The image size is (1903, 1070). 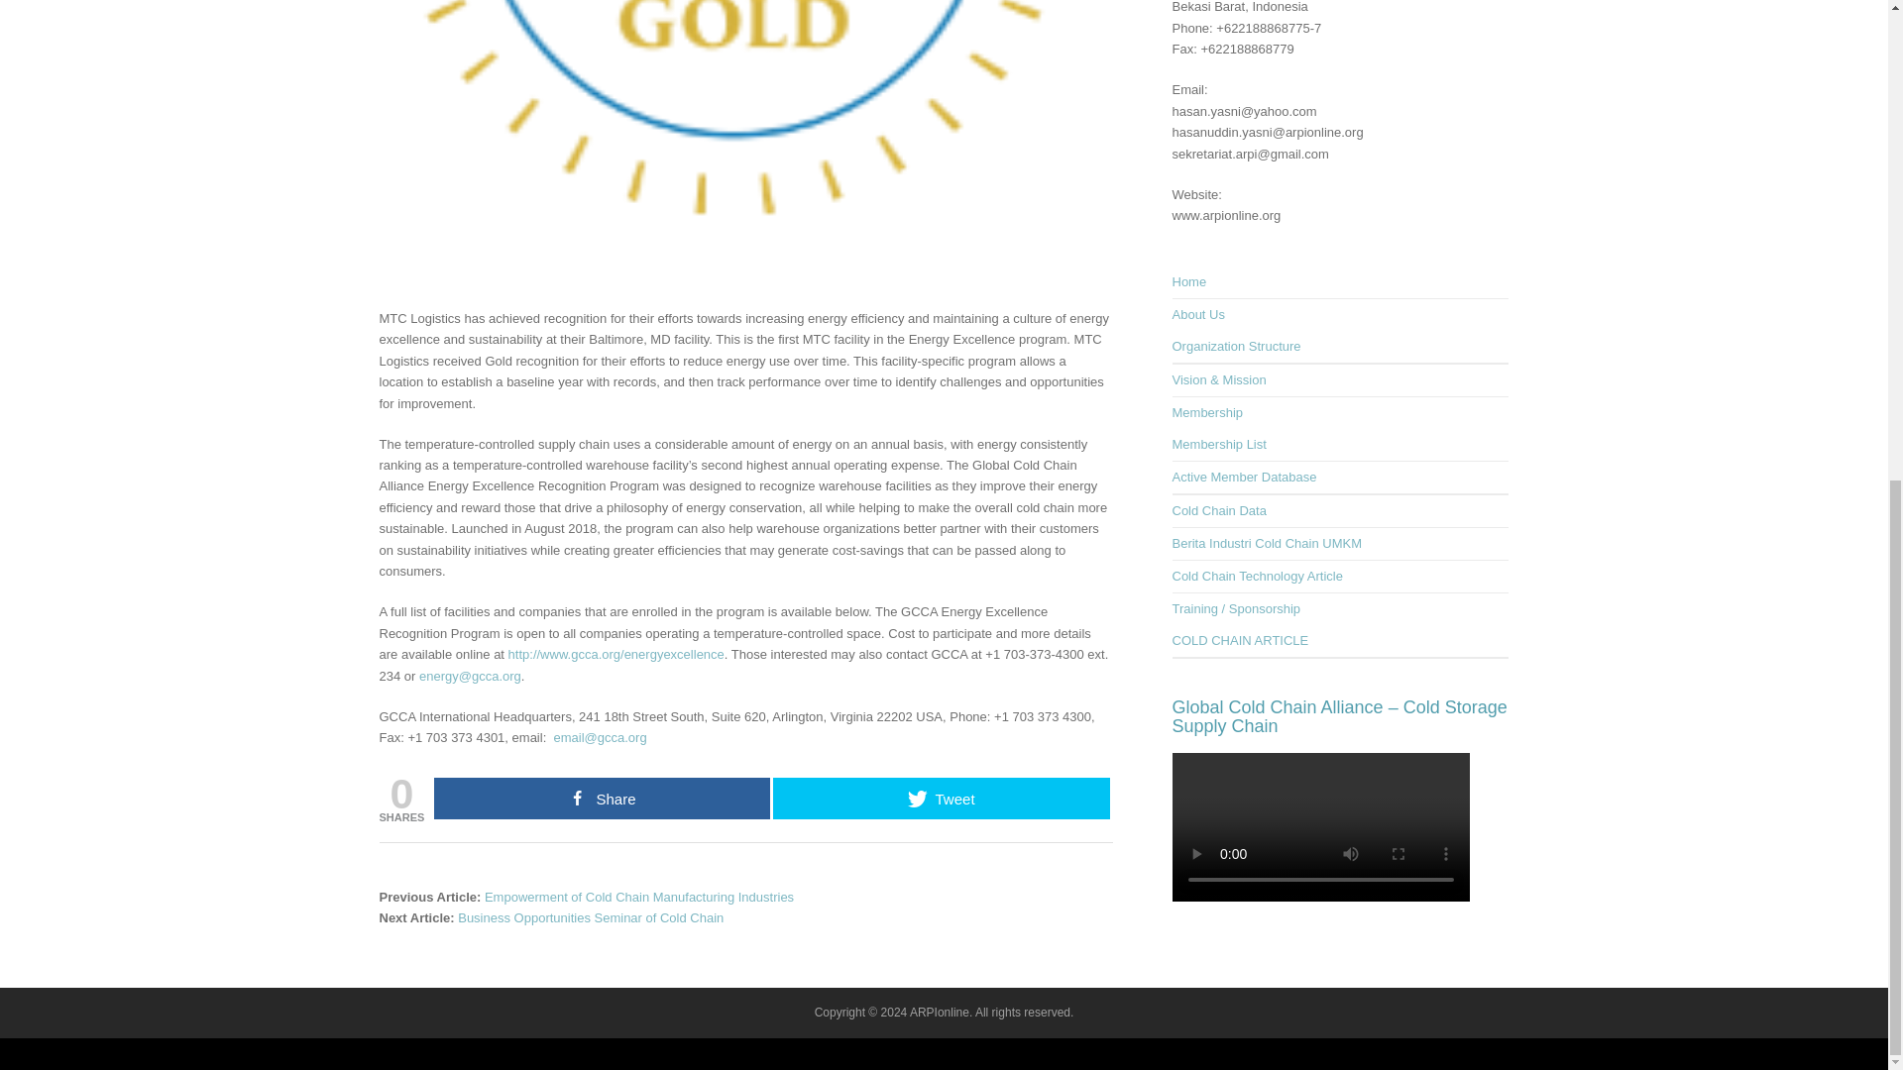 I want to click on About Us, so click(x=1197, y=314).